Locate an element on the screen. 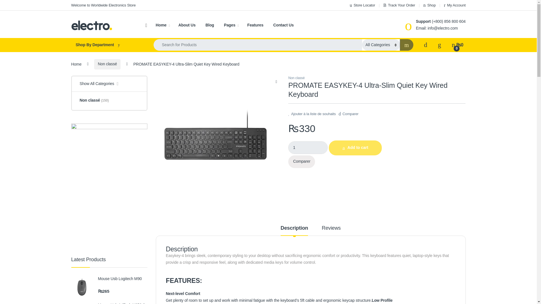  Shop is located at coordinates (430, 5).